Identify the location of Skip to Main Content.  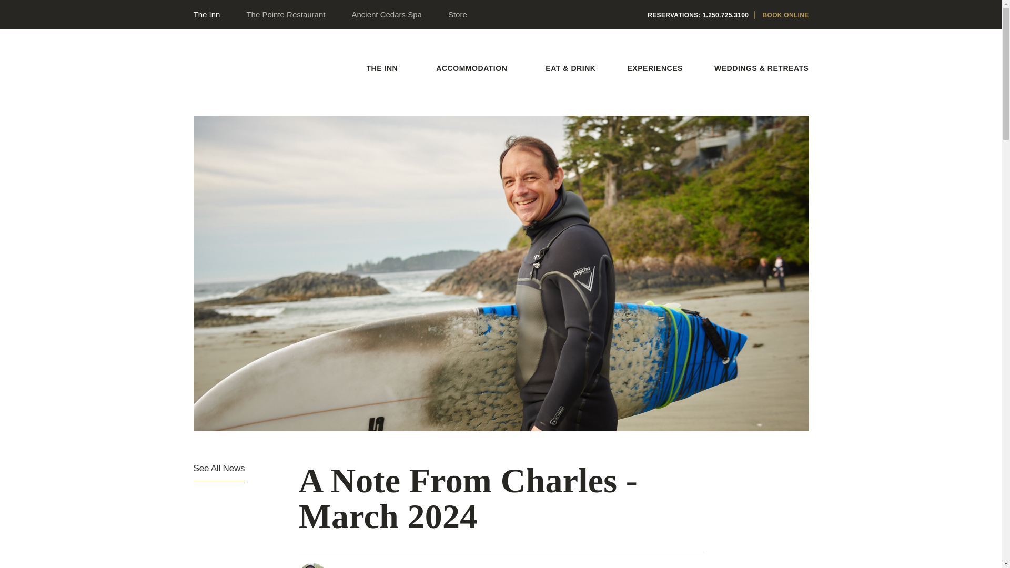
(24, 3).